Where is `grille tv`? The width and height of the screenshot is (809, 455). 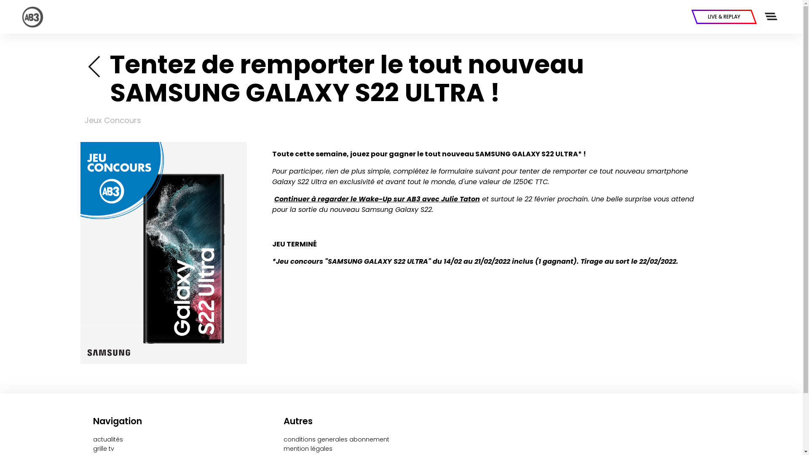
grille tv is located at coordinates (103, 449).